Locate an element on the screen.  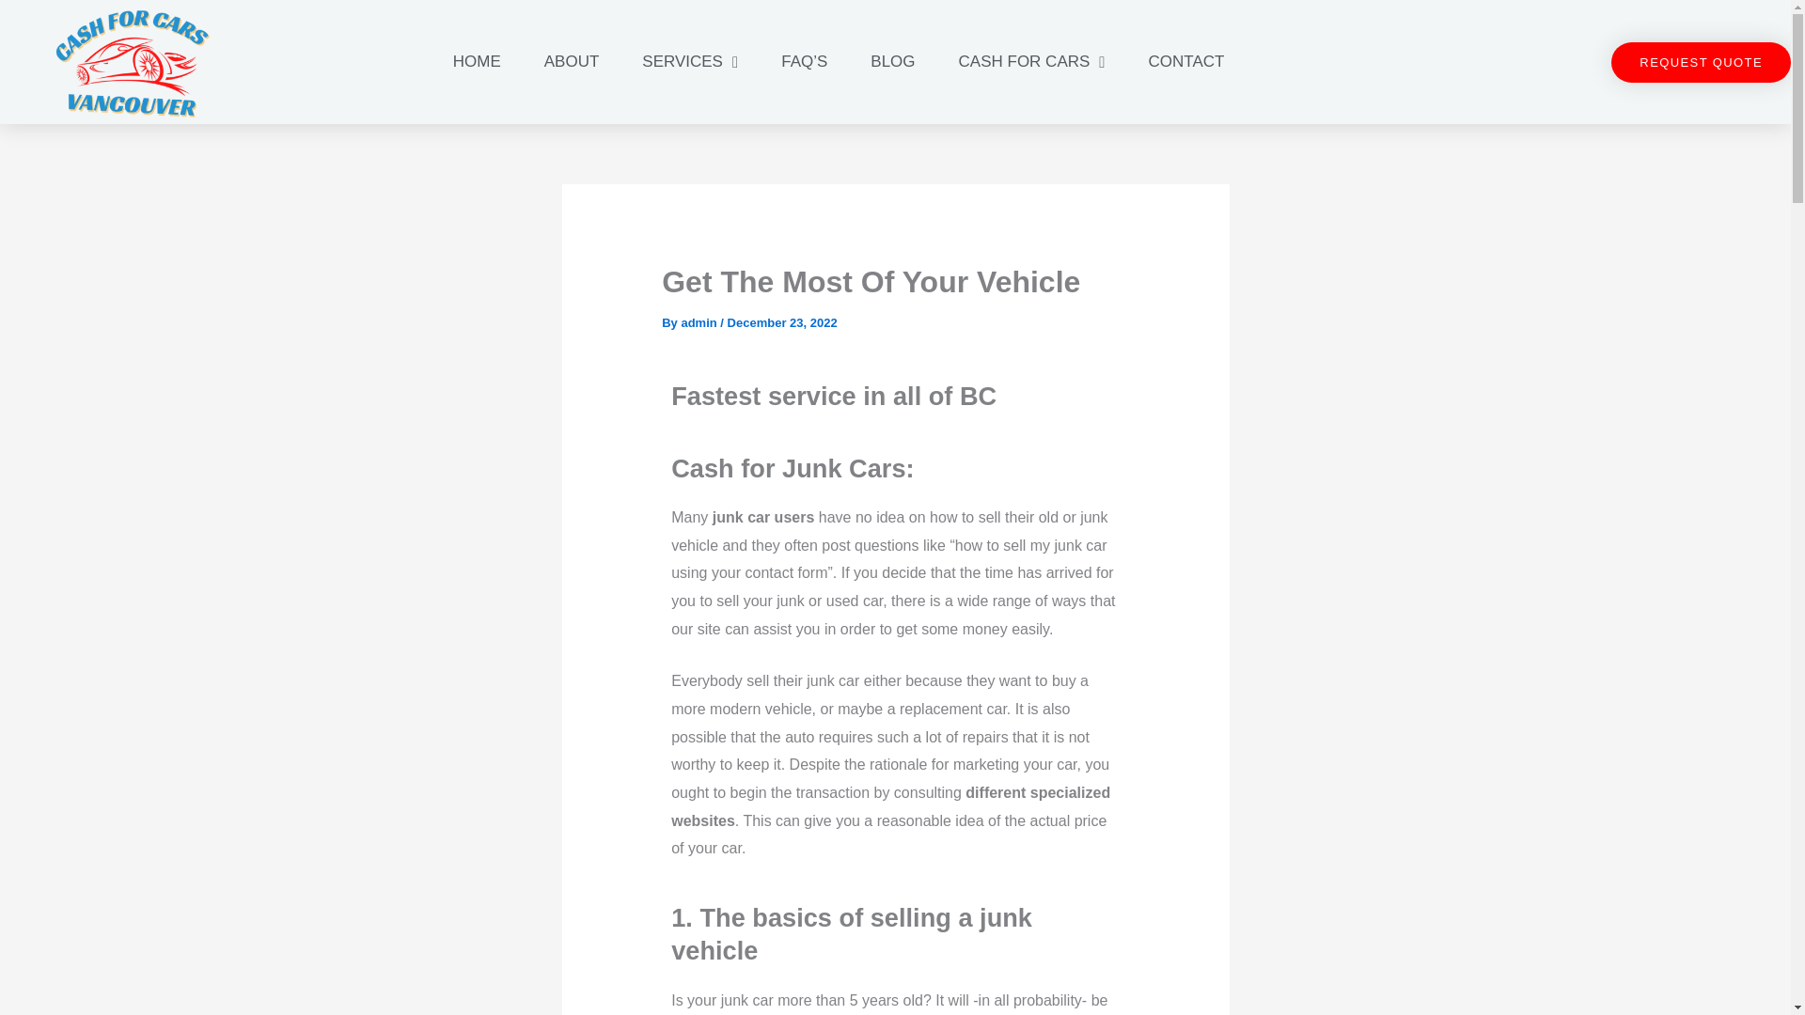
HOME is located at coordinates (477, 62).